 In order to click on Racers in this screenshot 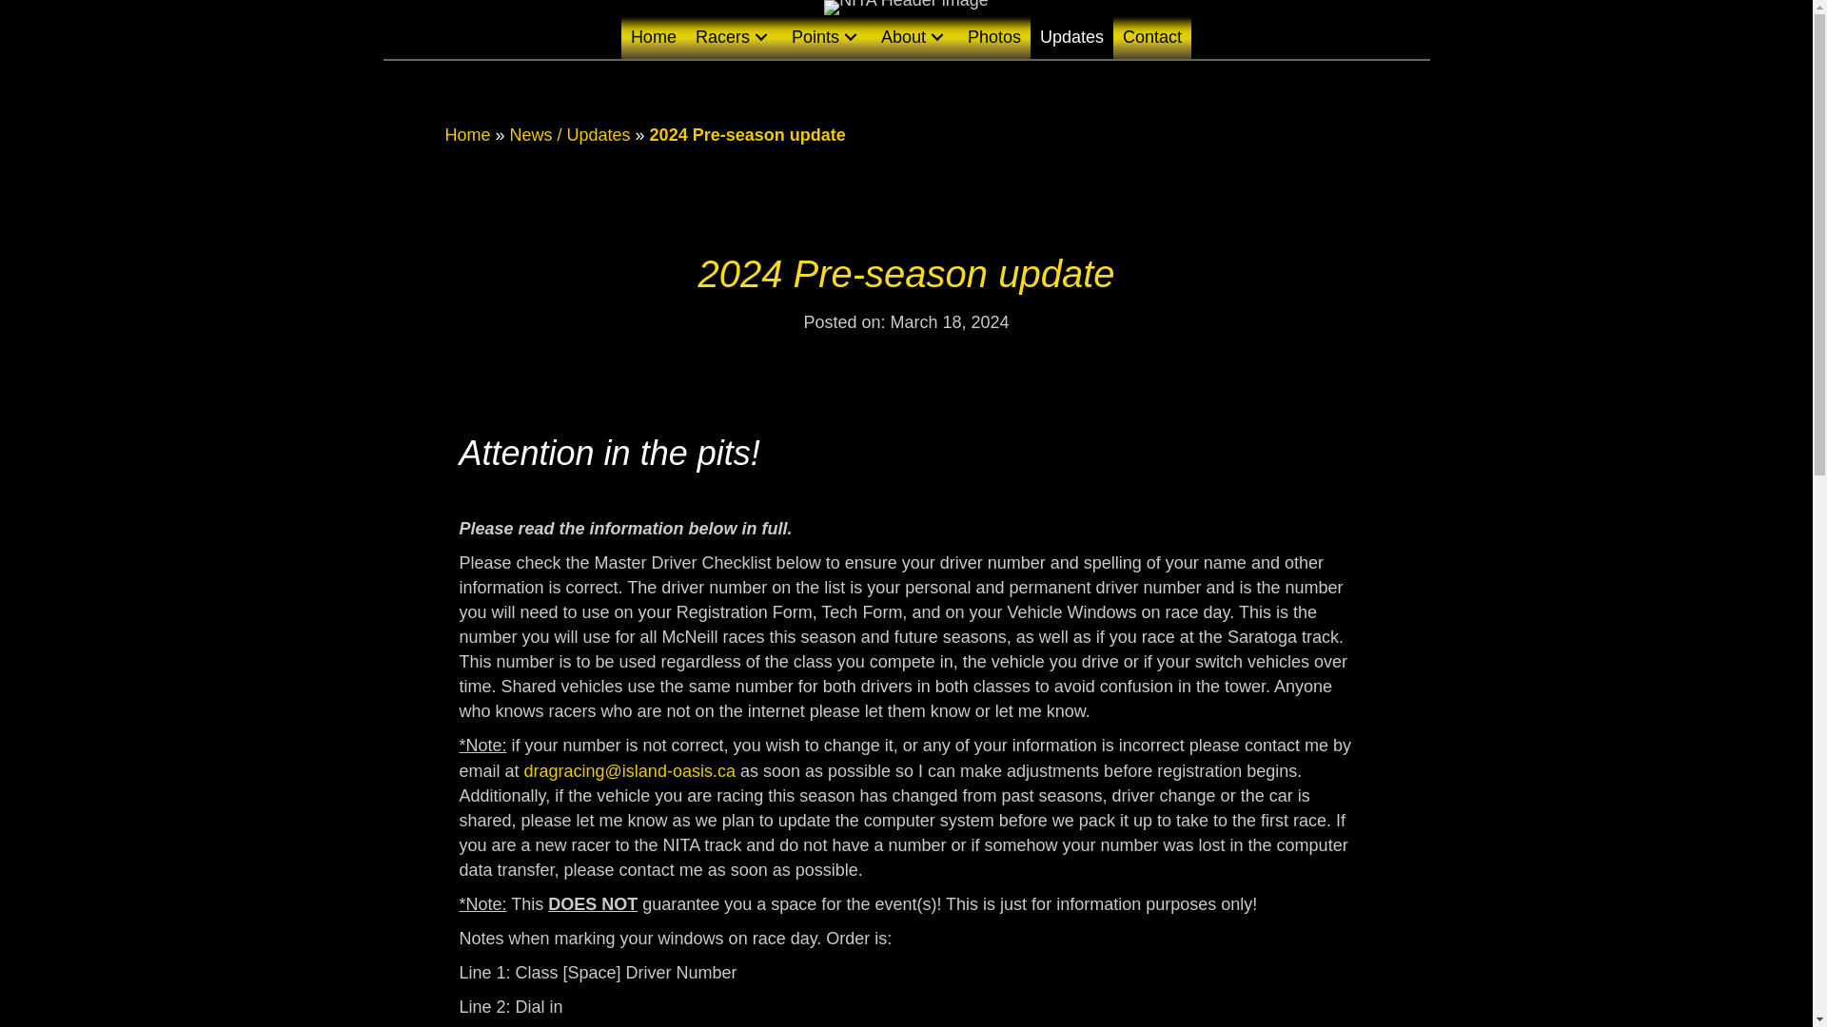, I will do `click(734, 36)`.